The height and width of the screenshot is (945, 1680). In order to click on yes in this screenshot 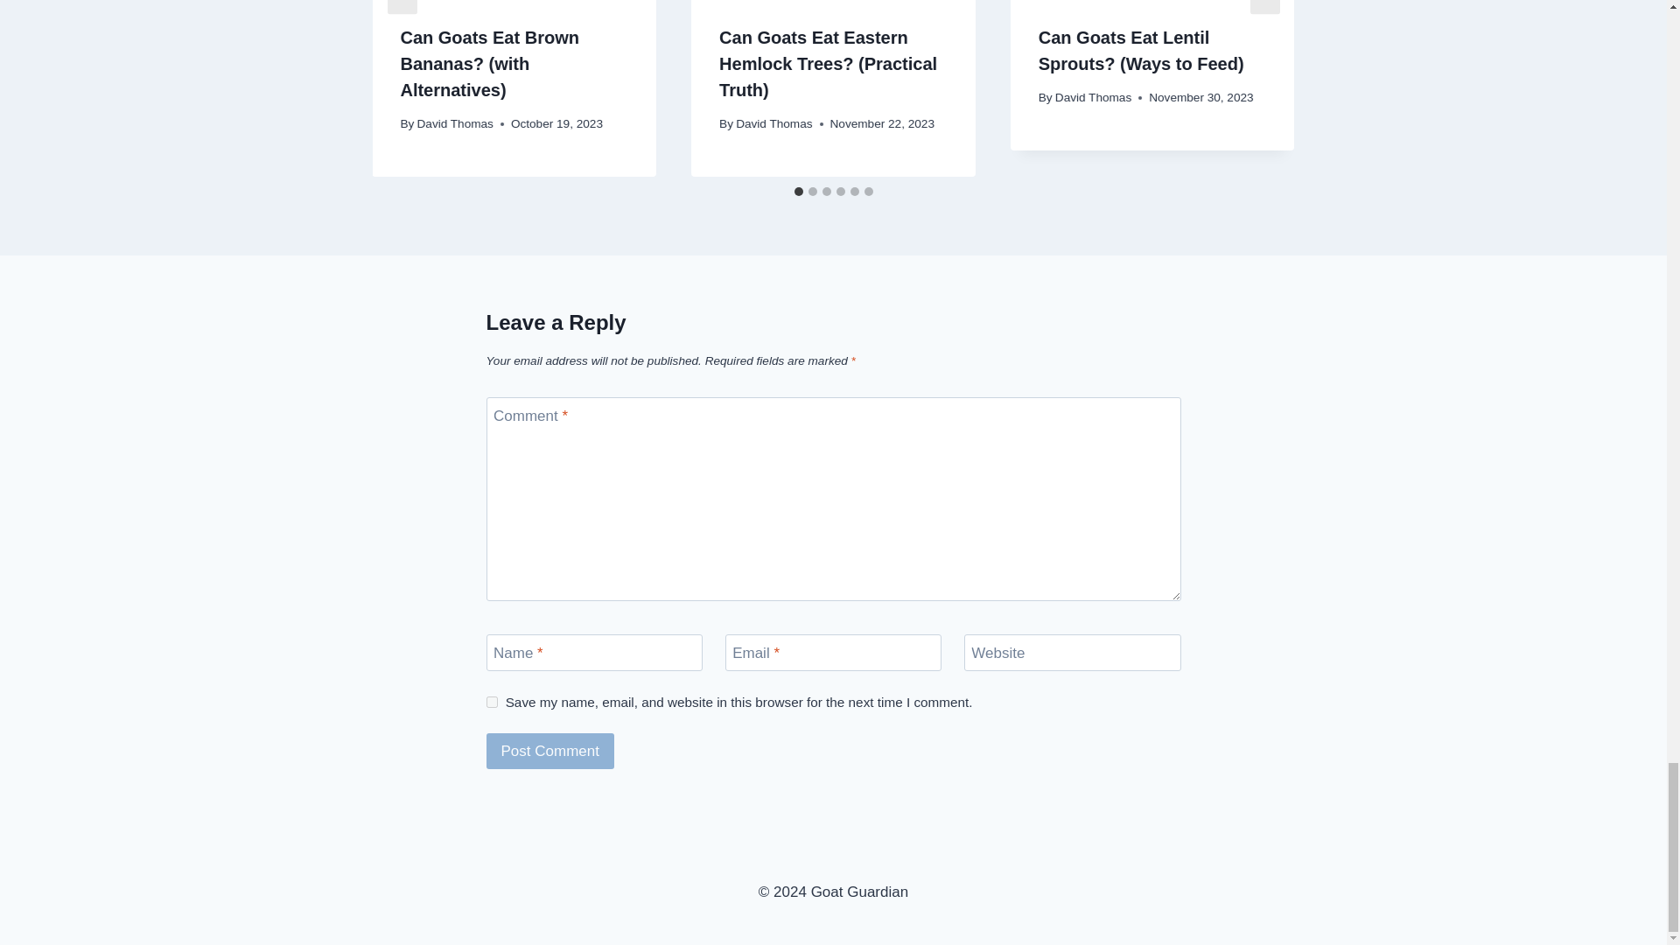, I will do `click(492, 702)`.